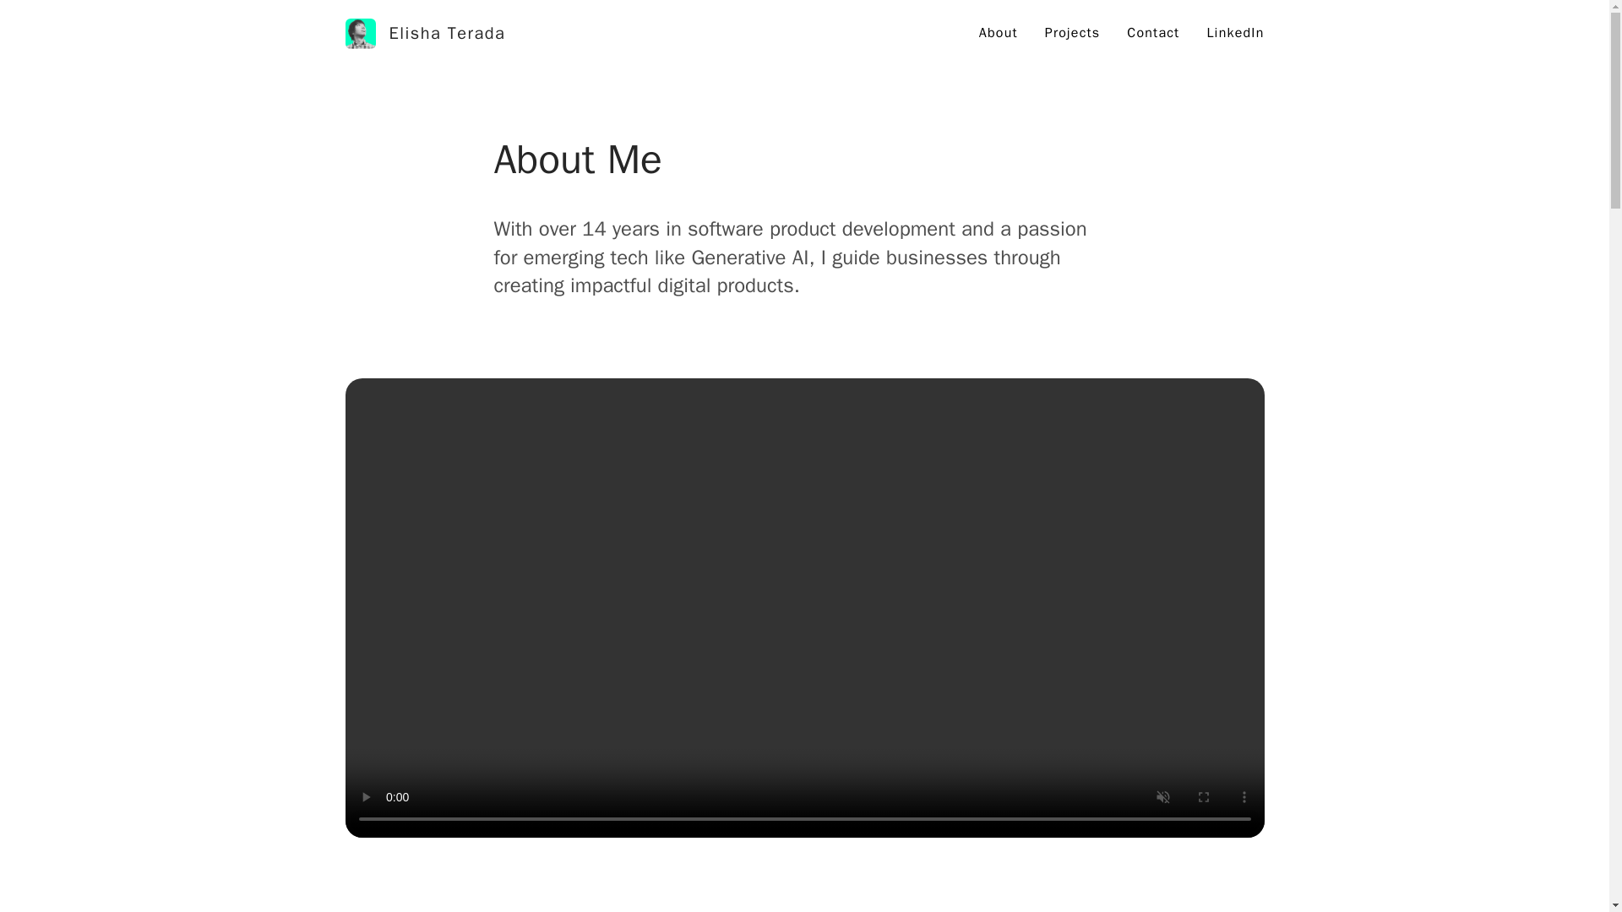 Image resolution: width=1622 pixels, height=912 pixels. What do you see at coordinates (424, 34) in the screenshot?
I see `Elisha Terada` at bounding box center [424, 34].